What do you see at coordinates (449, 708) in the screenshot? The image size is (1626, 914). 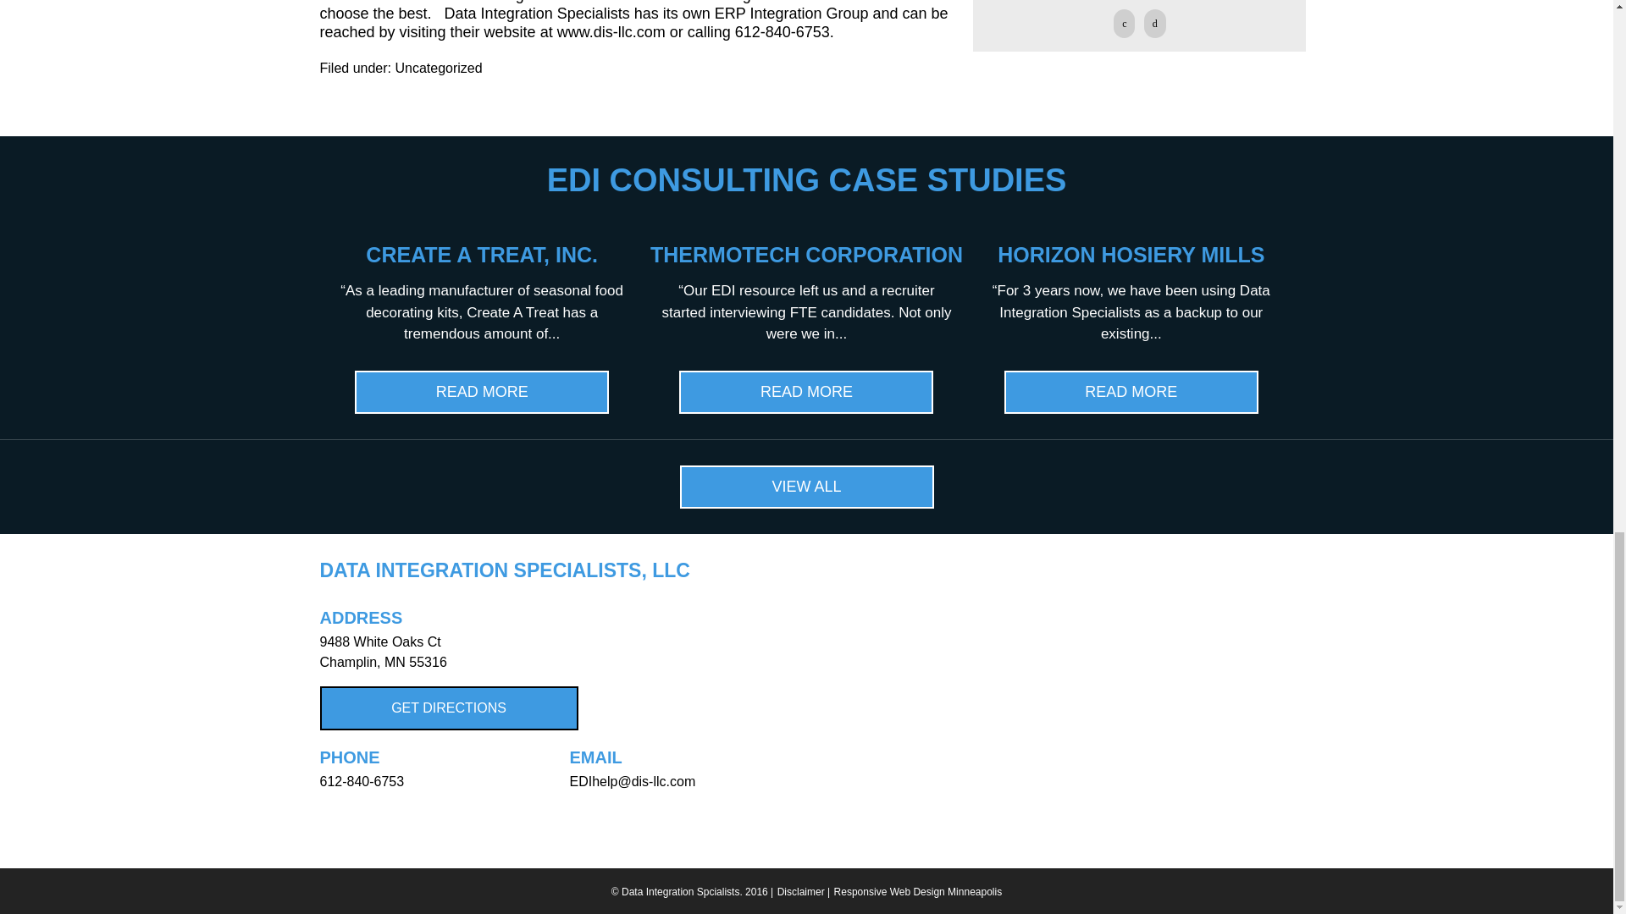 I see `GET DIRECTIONS` at bounding box center [449, 708].